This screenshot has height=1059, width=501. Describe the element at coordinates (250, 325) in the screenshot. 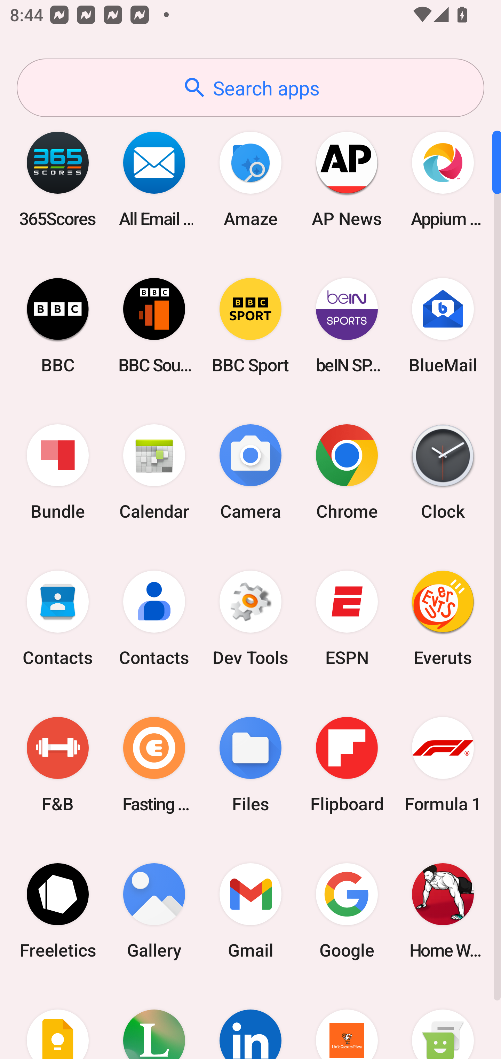

I see `BBC Sport` at that location.